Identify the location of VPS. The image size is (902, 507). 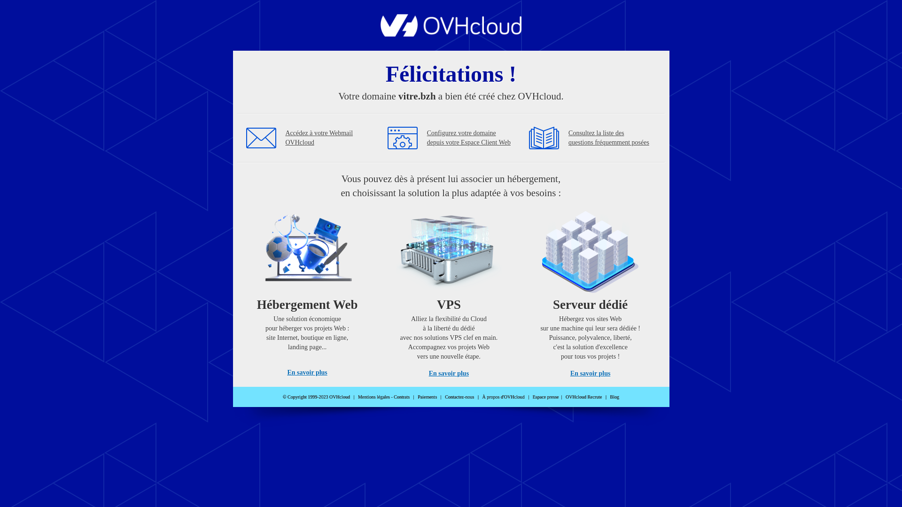
(449, 291).